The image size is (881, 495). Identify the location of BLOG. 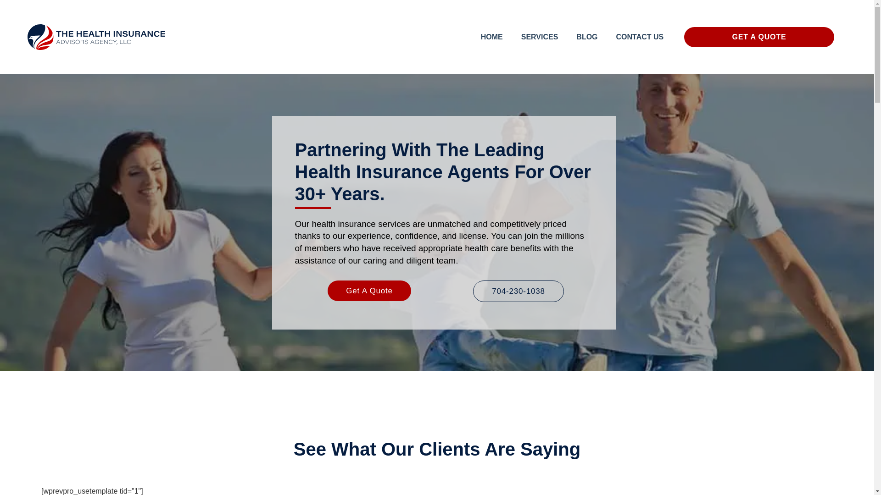
(587, 37).